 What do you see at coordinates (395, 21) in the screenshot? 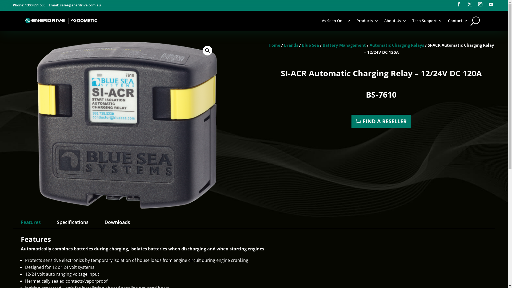
I see `About Us` at bounding box center [395, 21].